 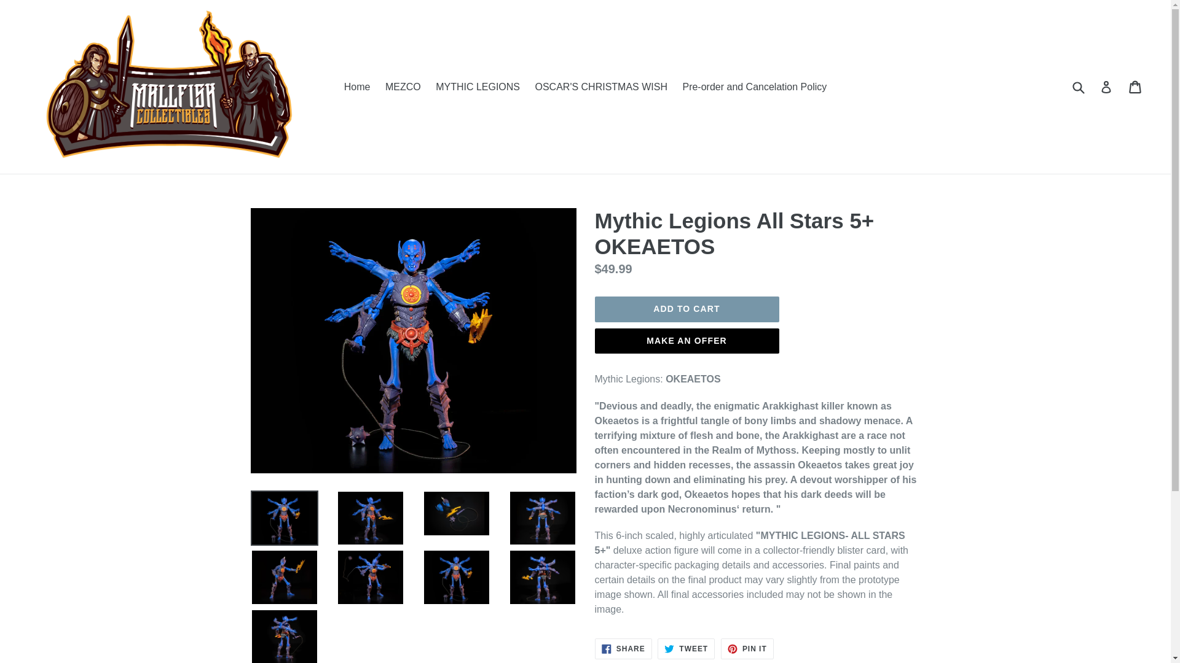 What do you see at coordinates (686, 309) in the screenshot?
I see `Home` at bounding box center [686, 309].